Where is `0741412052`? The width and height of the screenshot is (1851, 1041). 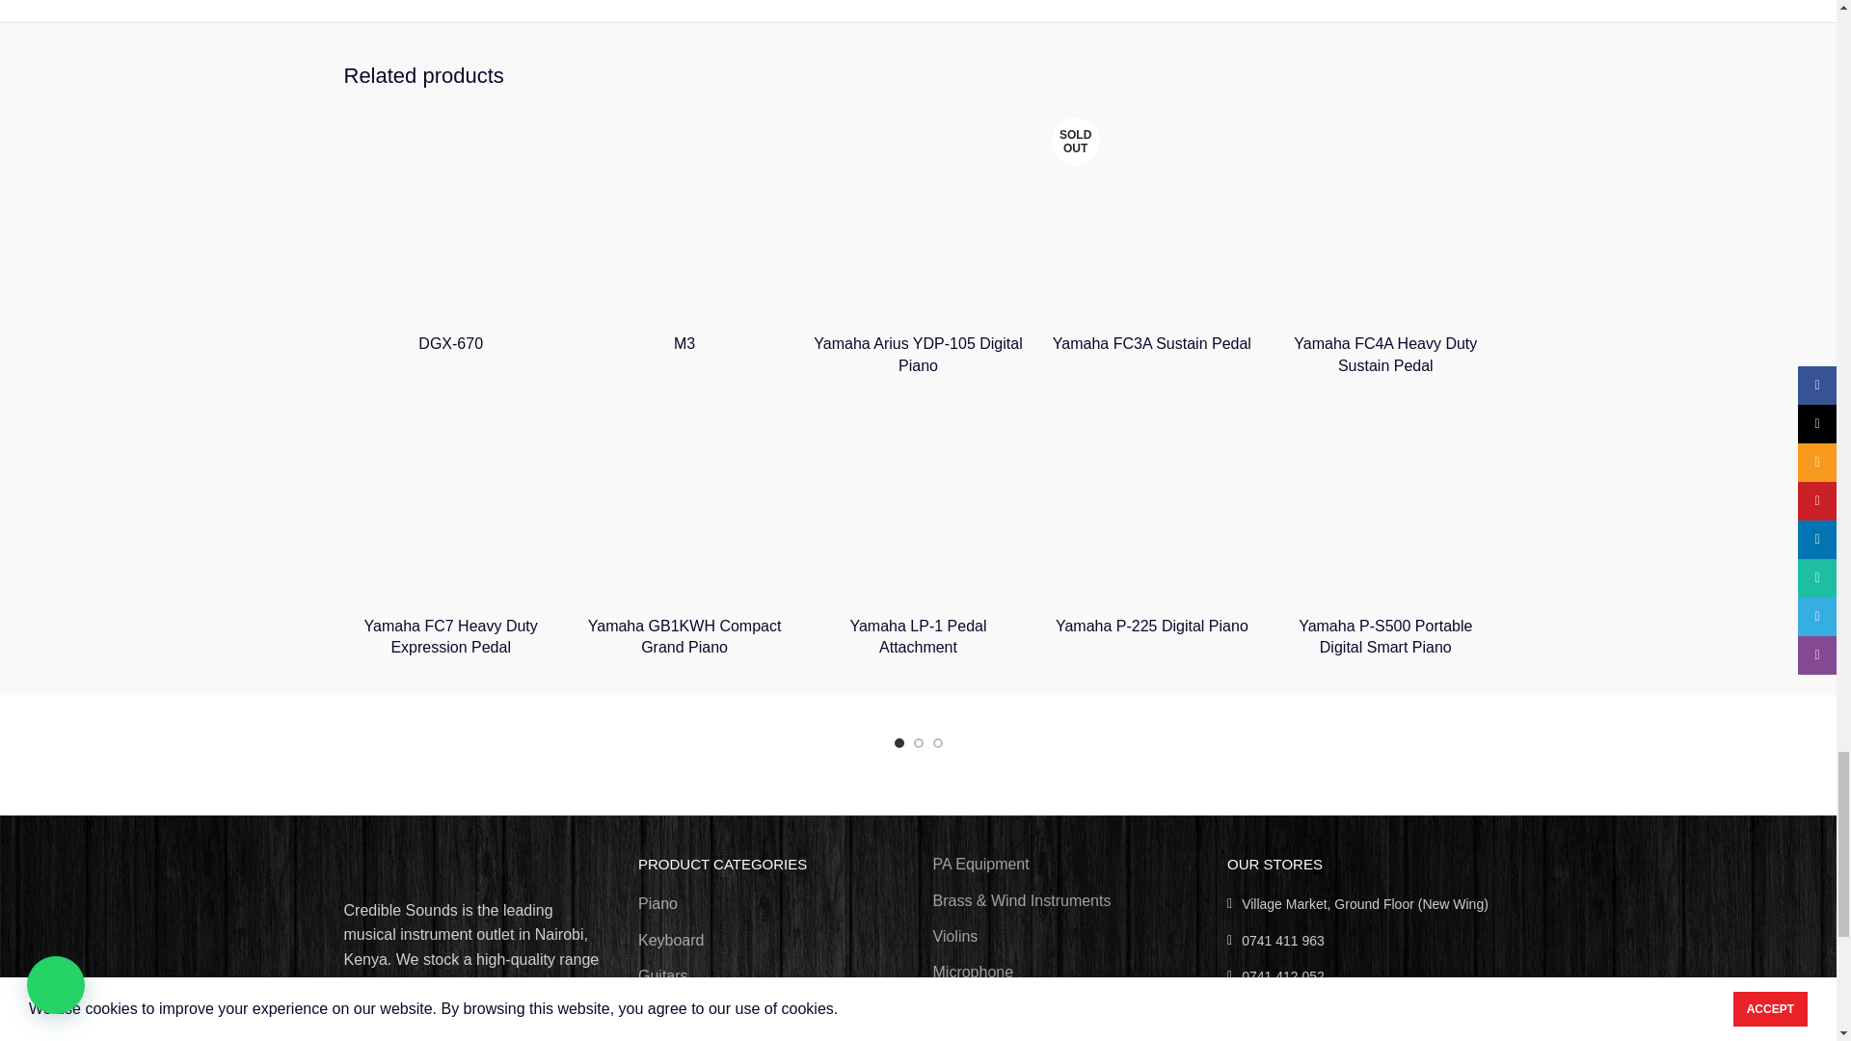 0741412052 is located at coordinates (1359, 975).